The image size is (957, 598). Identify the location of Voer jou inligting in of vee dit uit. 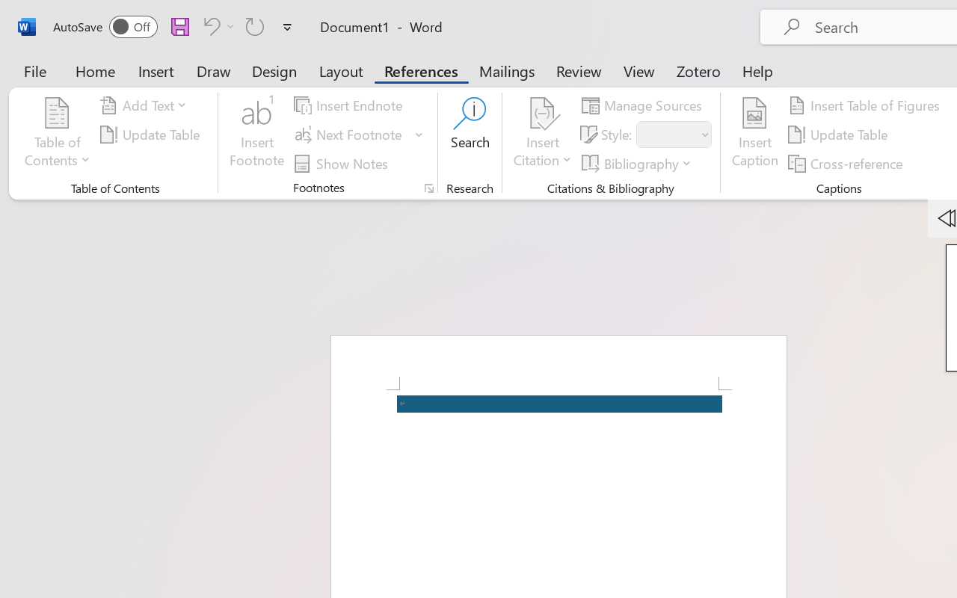
(114, 417).